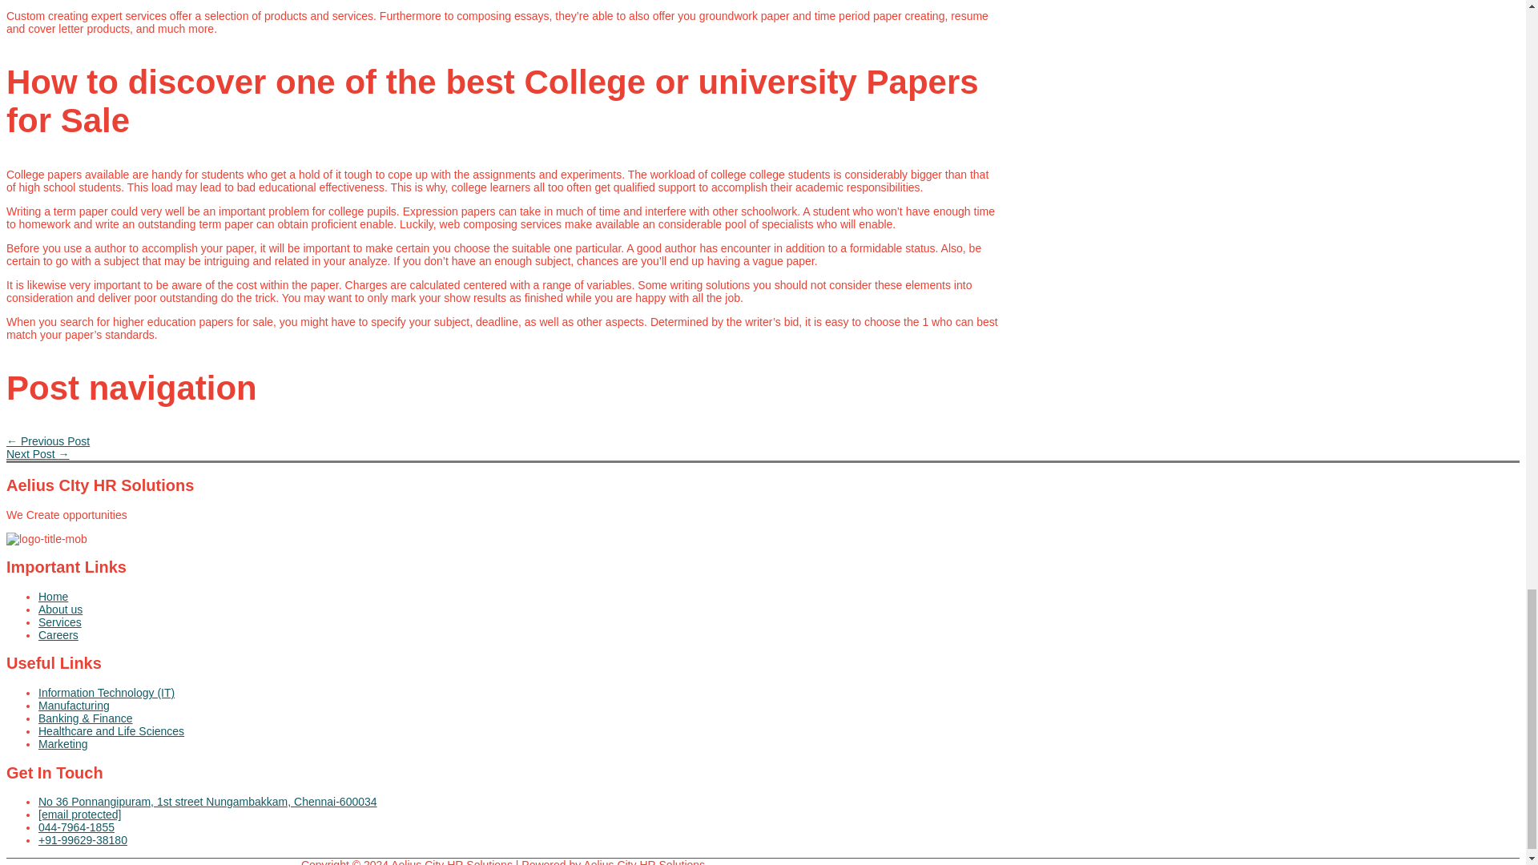 Image resolution: width=1538 pixels, height=865 pixels. Describe the element at coordinates (519, 705) in the screenshot. I see `Manufacturing` at that location.